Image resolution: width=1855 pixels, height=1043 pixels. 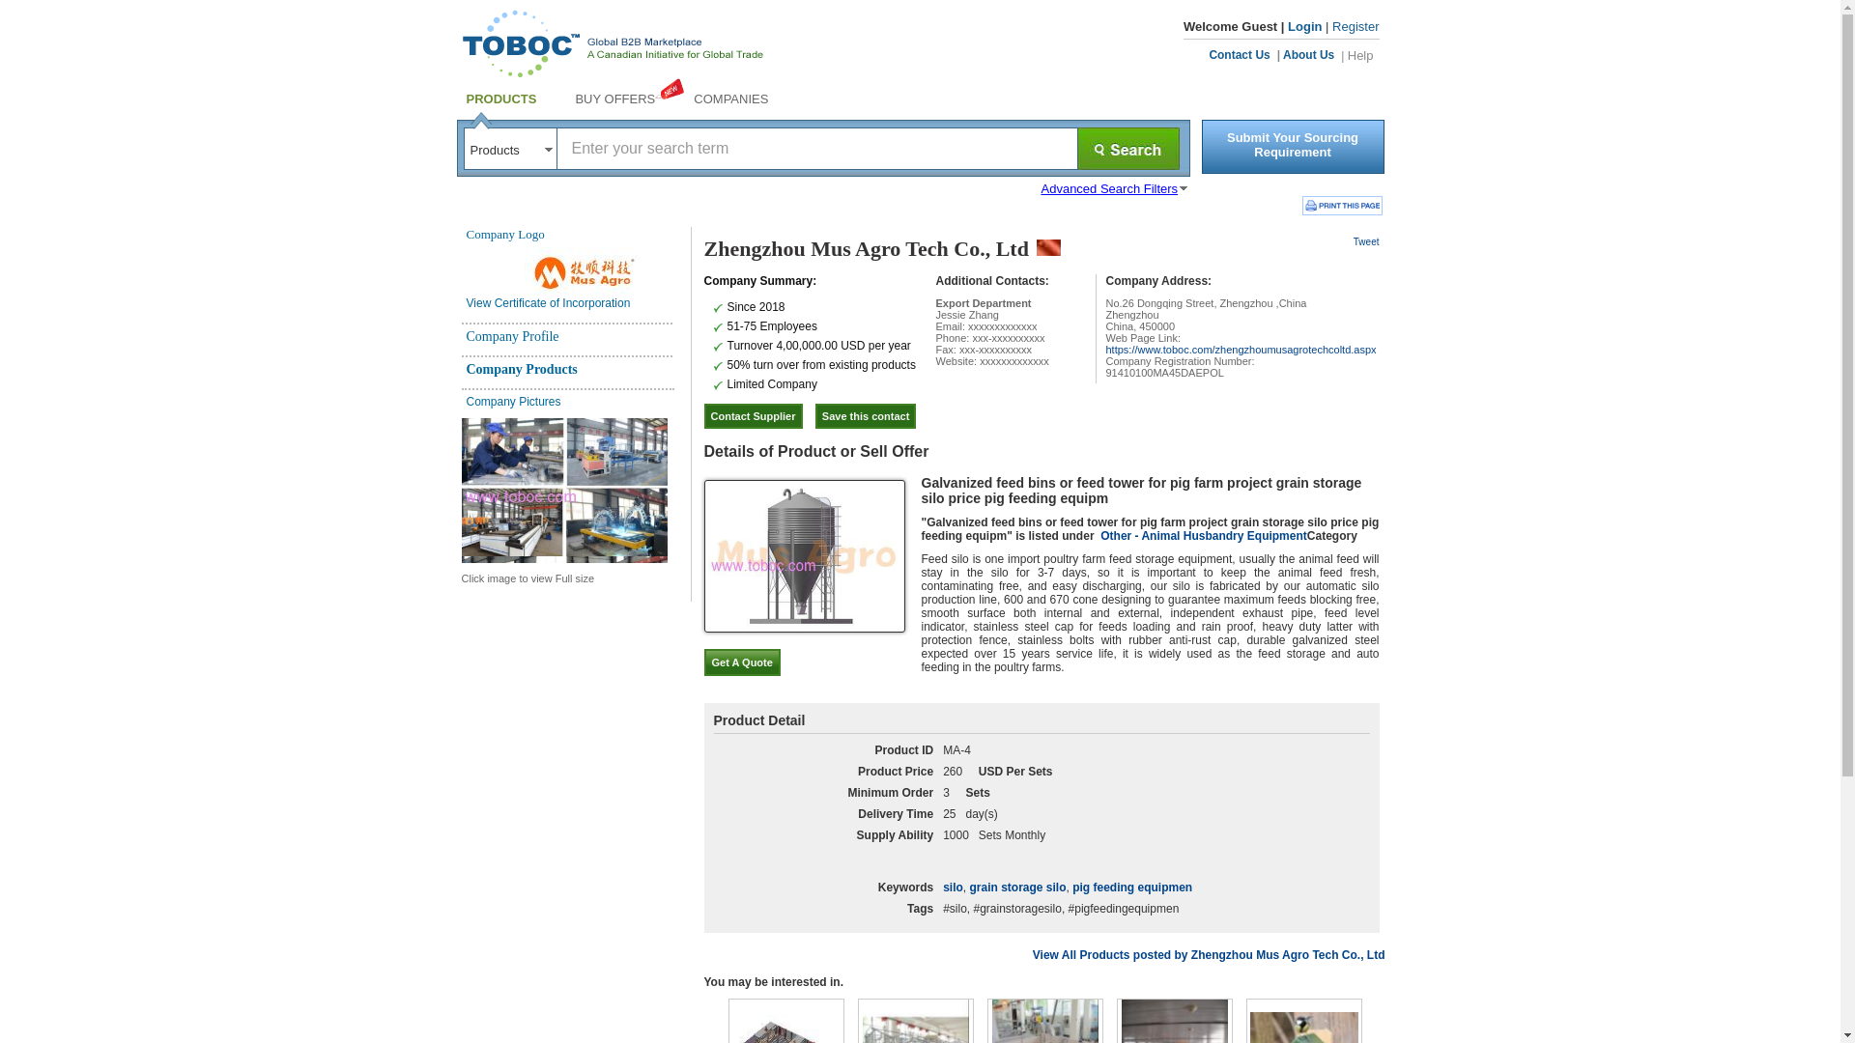 I want to click on silo, so click(x=953, y=887).